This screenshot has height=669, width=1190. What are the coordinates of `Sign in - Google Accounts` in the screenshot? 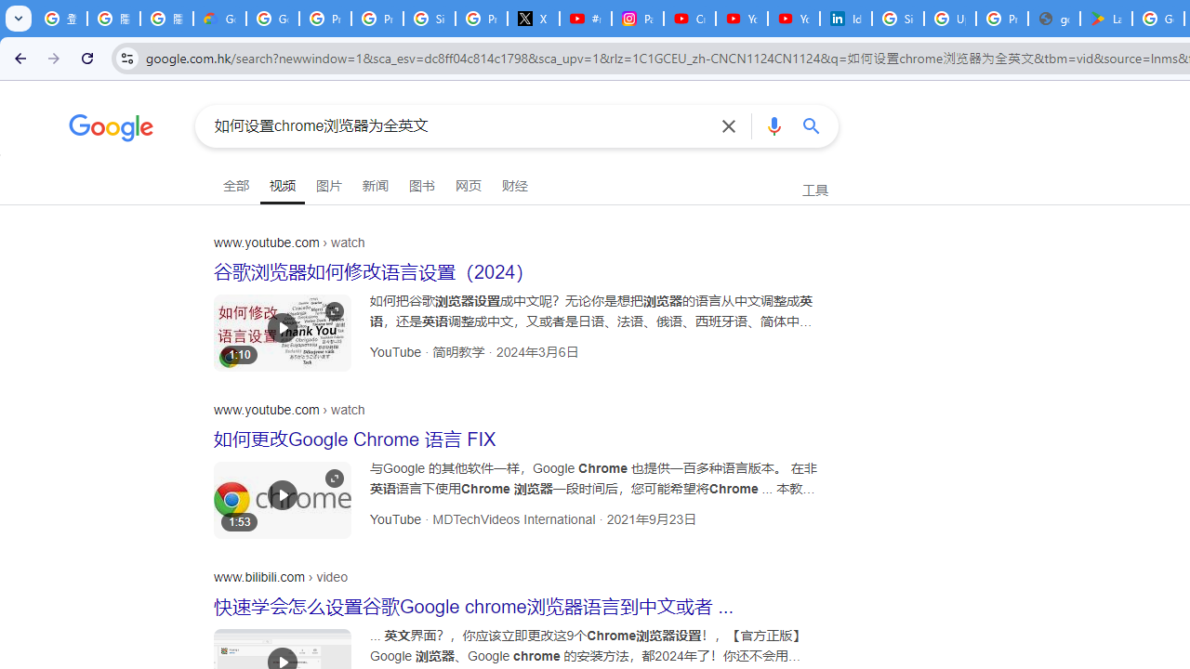 It's located at (898, 19).